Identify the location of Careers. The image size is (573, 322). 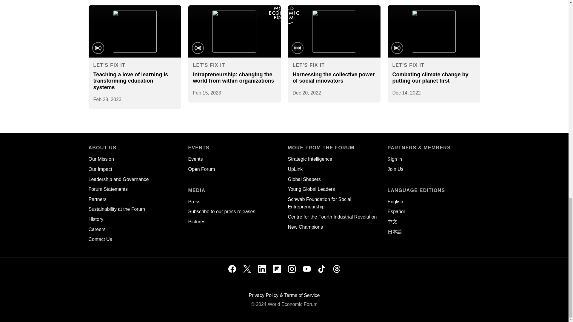
(97, 229).